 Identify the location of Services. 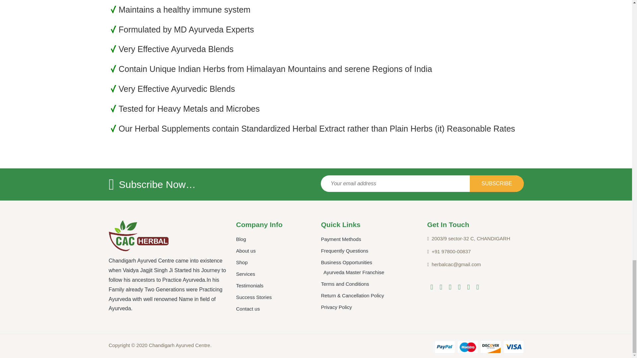
(246, 274).